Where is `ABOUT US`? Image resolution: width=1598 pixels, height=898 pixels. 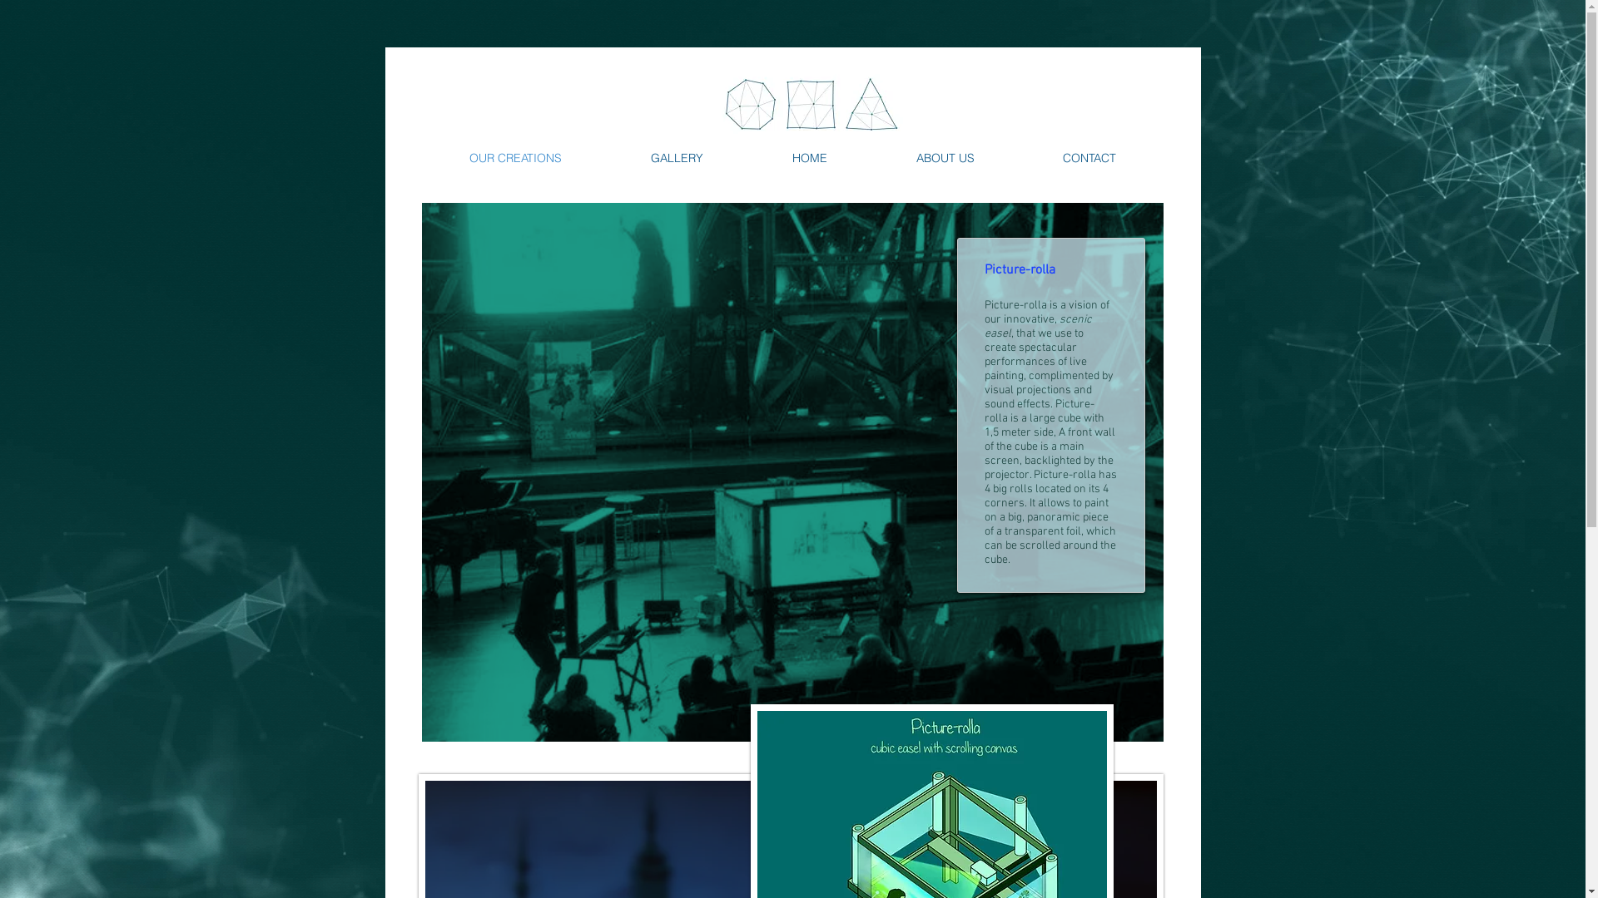 ABOUT US is located at coordinates (945, 158).